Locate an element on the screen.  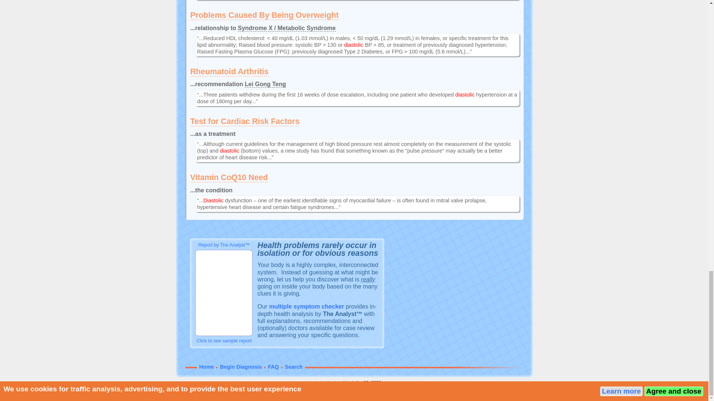
multiple symptom checker is located at coordinates (306, 306).